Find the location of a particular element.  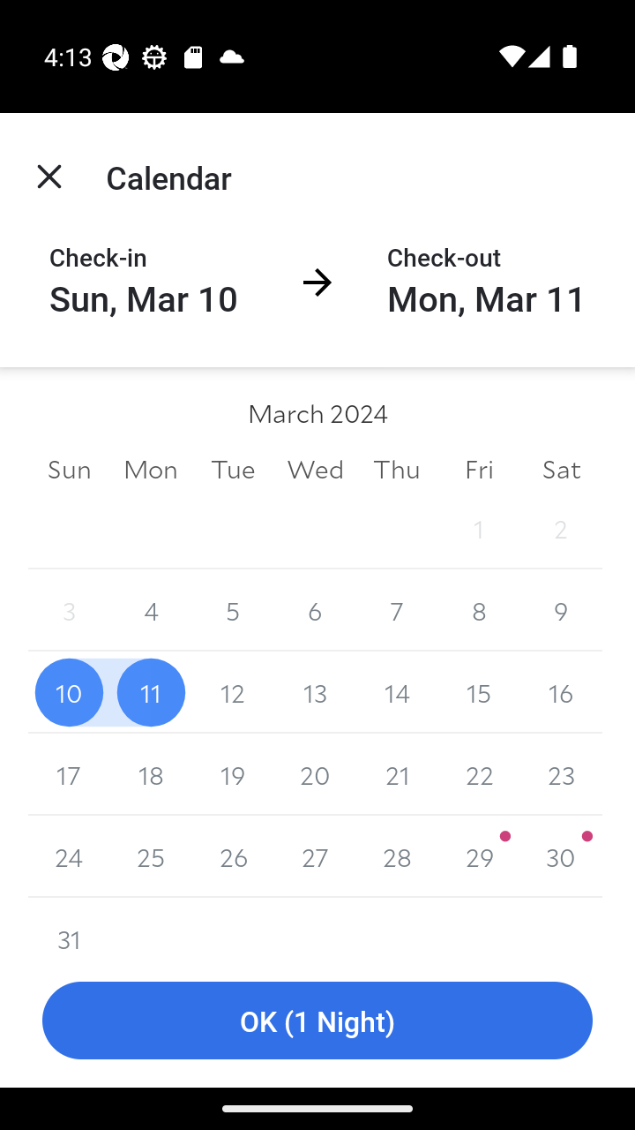

17 17 March 2024 is located at coordinates (69, 774).